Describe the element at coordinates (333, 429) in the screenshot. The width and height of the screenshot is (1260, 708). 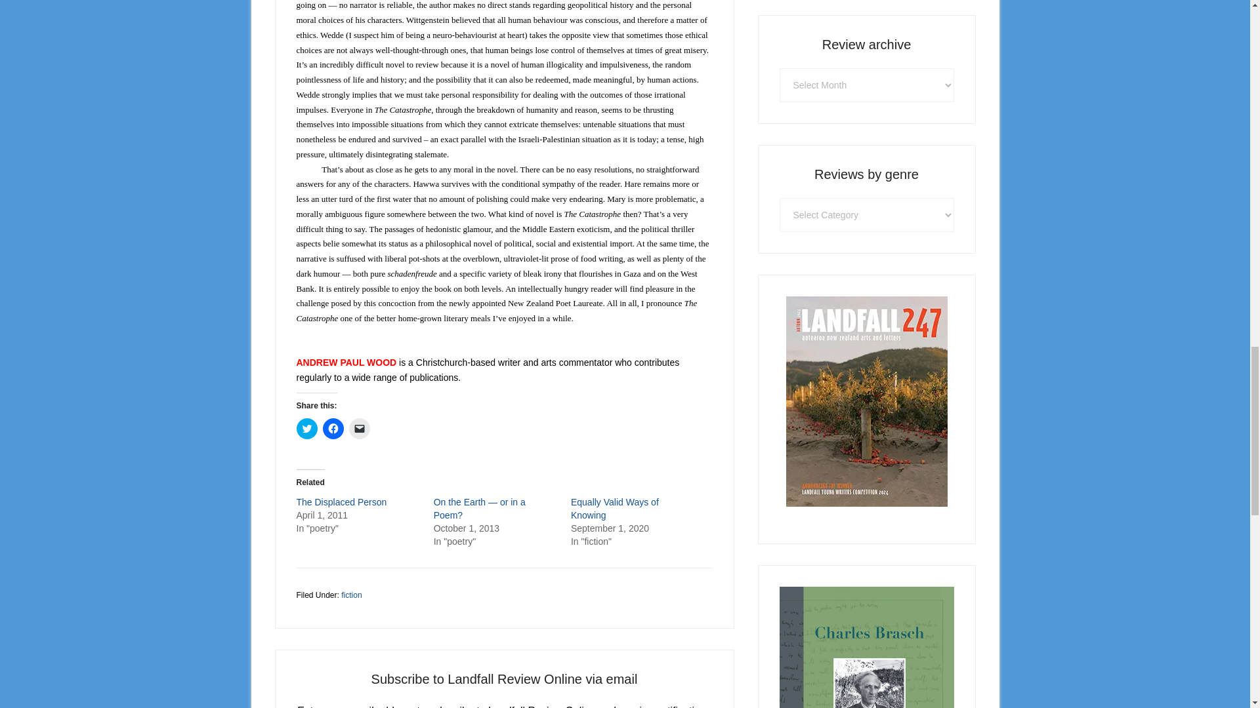
I see `Click to share on Facebook` at that location.